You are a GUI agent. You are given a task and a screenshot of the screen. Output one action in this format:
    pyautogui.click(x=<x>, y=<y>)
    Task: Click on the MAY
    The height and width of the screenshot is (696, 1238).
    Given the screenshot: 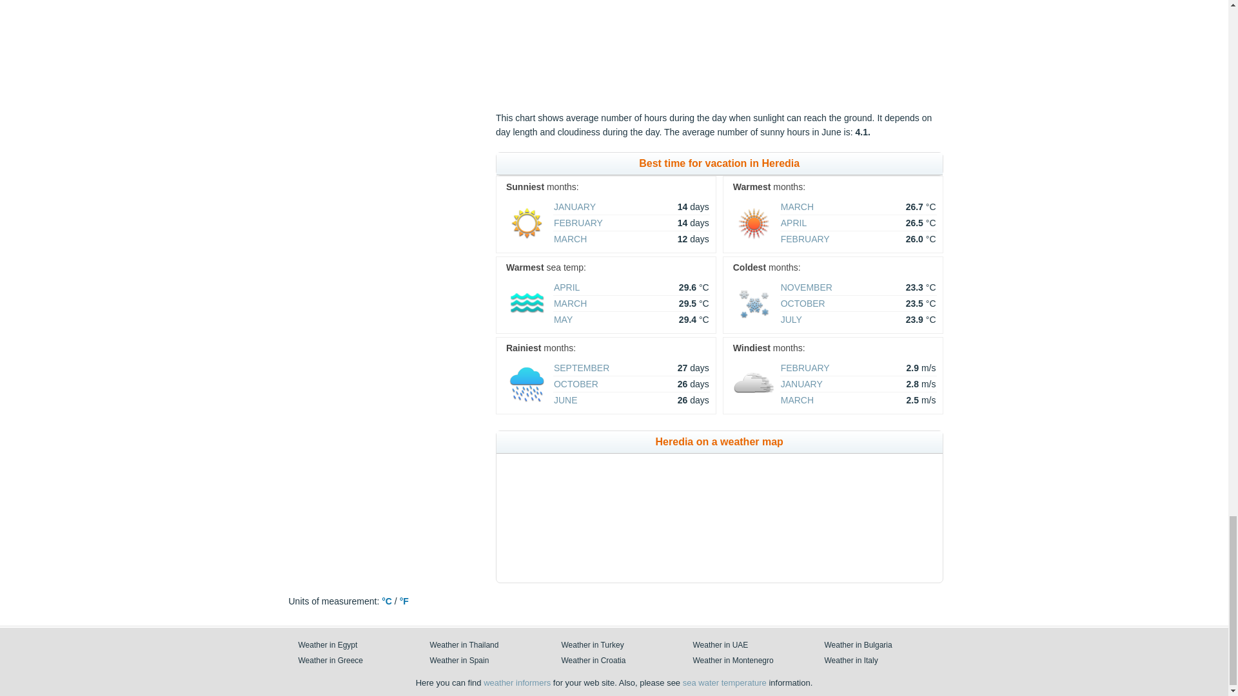 What is the action you would take?
    pyautogui.click(x=562, y=320)
    